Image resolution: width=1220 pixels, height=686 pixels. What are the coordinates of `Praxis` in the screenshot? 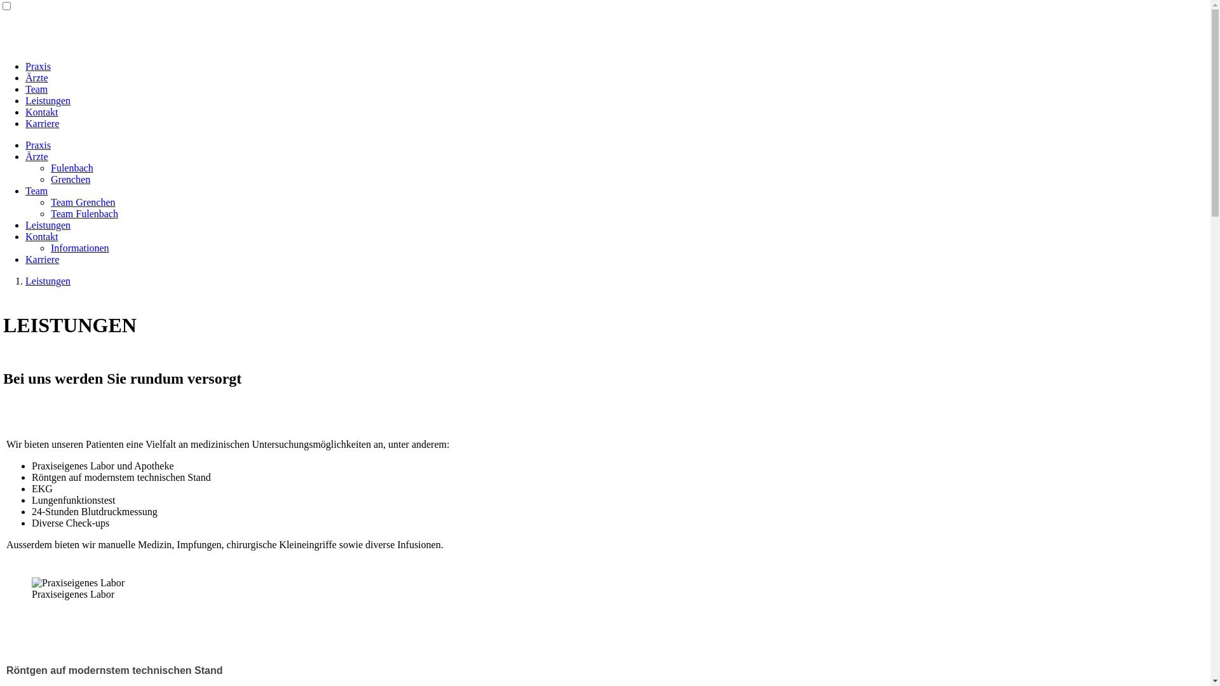 It's located at (38, 145).